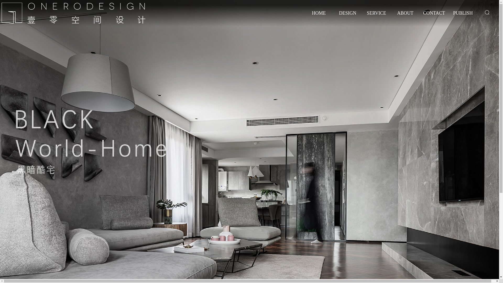 The width and height of the screenshot is (503, 283). What do you see at coordinates (463, 17) in the screenshot?
I see `PUBLISH` at bounding box center [463, 17].